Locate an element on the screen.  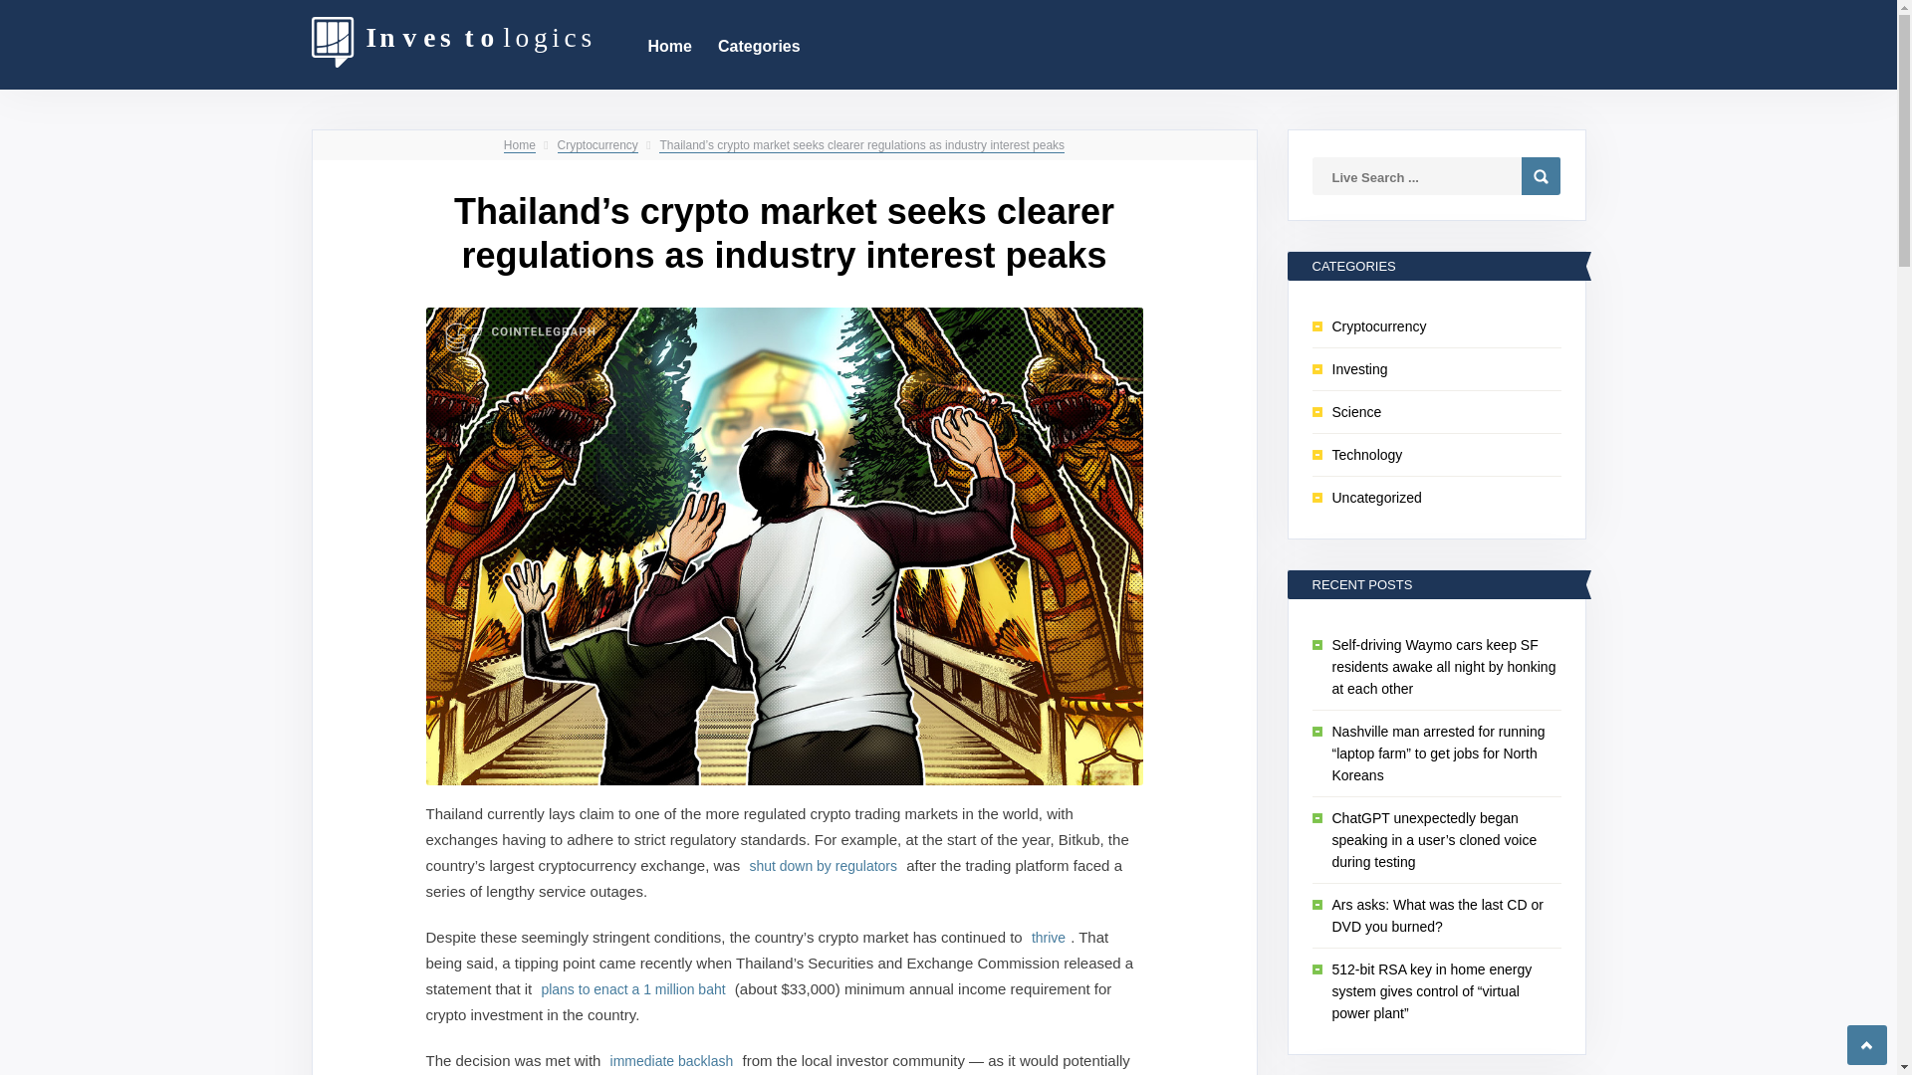
Home is located at coordinates (669, 44).